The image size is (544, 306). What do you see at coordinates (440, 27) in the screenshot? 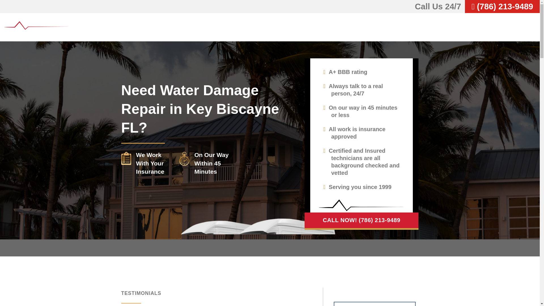
I see `Services` at bounding box center [440, 27].